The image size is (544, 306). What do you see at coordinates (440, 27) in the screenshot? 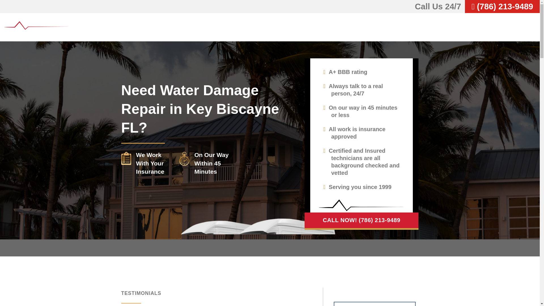
I see `Services` at bounding box center [440, 27].